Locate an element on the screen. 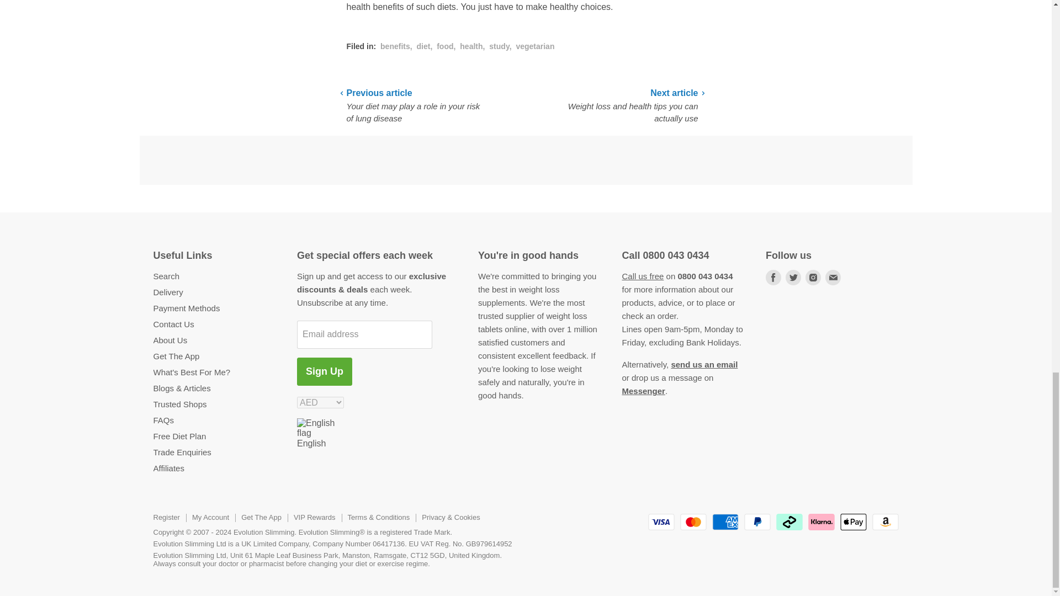  American Express is located at coordinates (725, 522).